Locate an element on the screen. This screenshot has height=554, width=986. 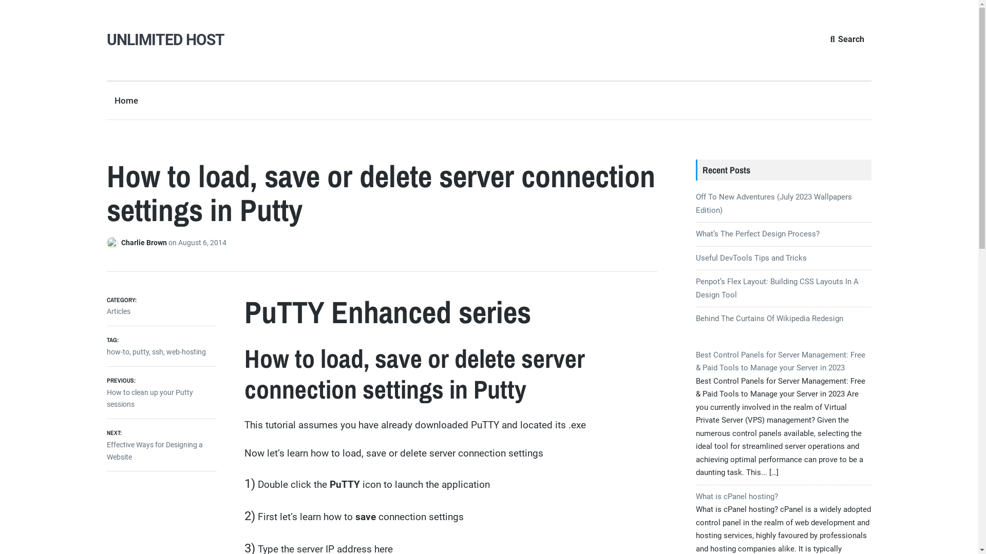
Behind The Curtains Of Wikipedia Redesign is located at coordinates (769, 319).